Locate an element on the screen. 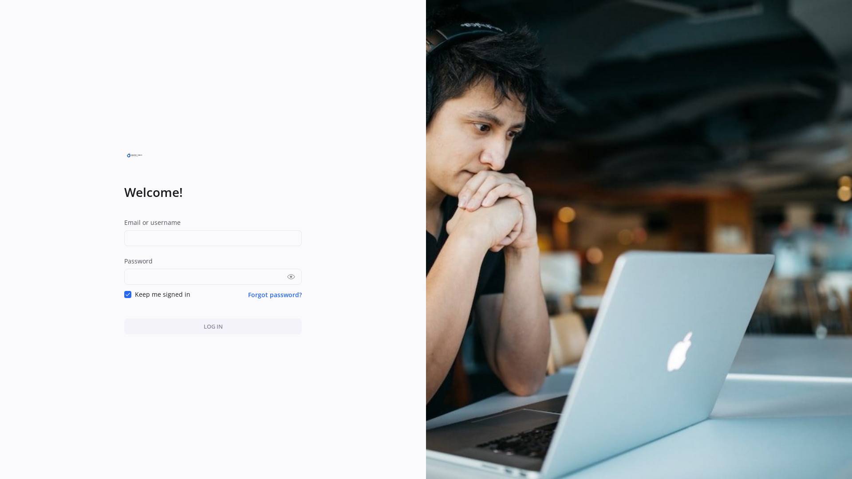  Forgot password? is located at coordinates (275, 294).